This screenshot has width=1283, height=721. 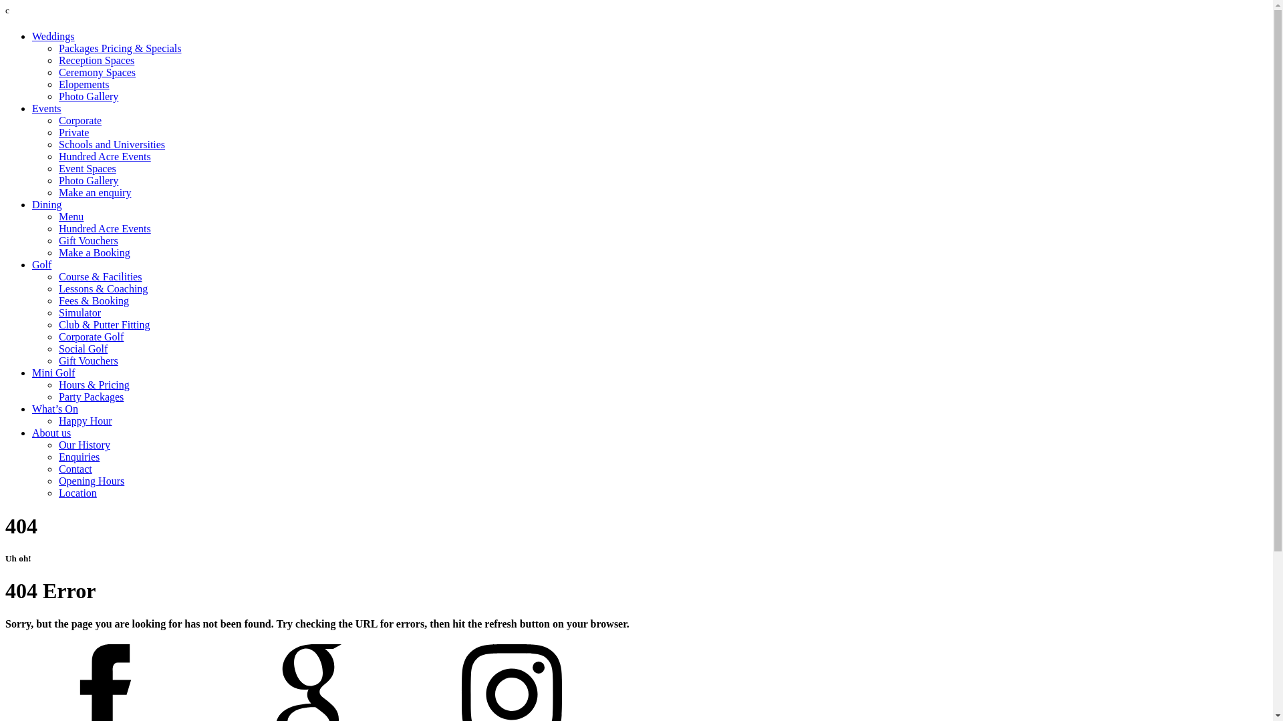 I want to click on Reception Spaces, so click(x=96, y=60).